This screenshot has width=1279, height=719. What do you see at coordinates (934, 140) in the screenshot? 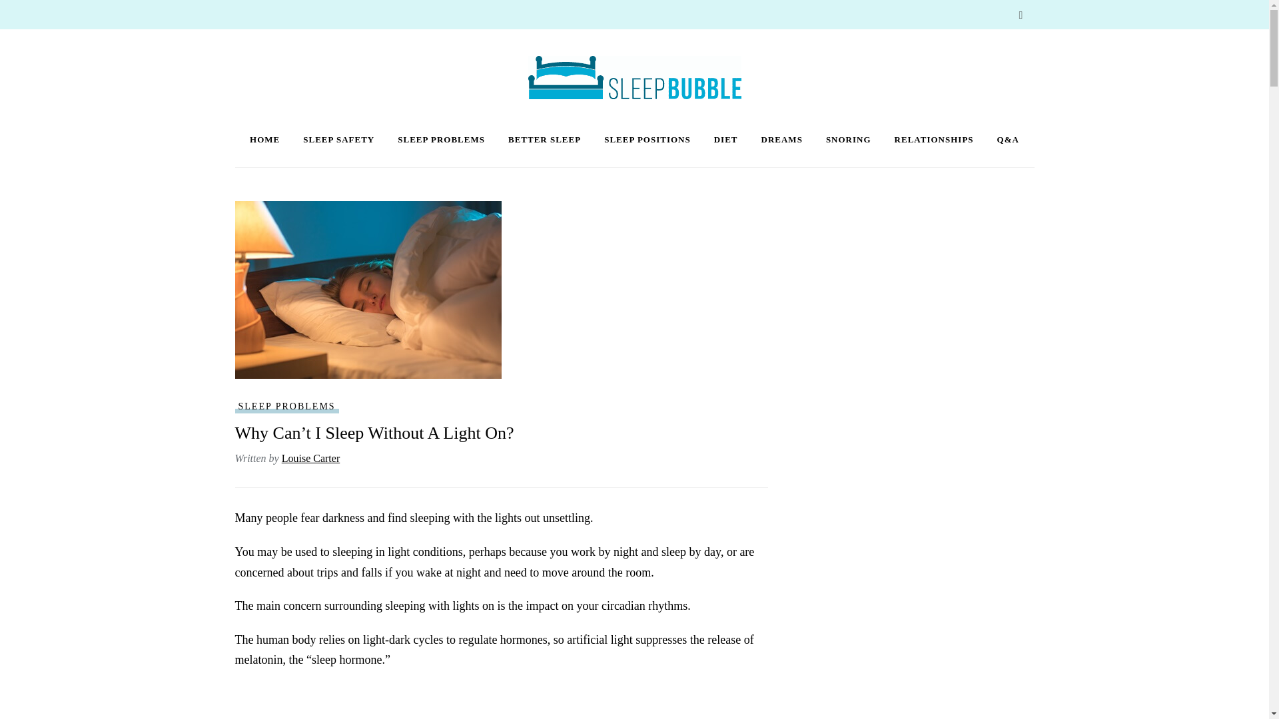
I see `RELATIONSHIPS` at bounding box center [934, 140].